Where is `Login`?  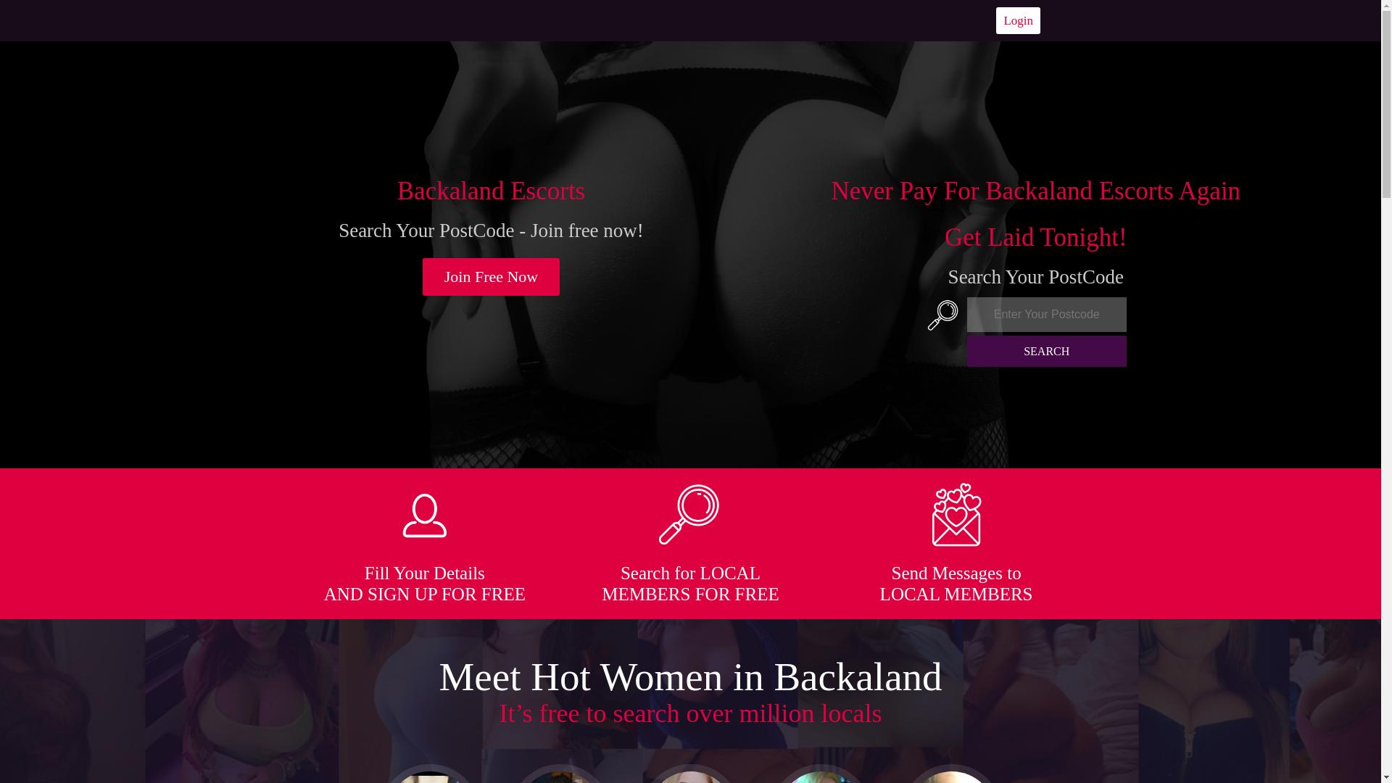 Login is located at coordinates (1018, 20).